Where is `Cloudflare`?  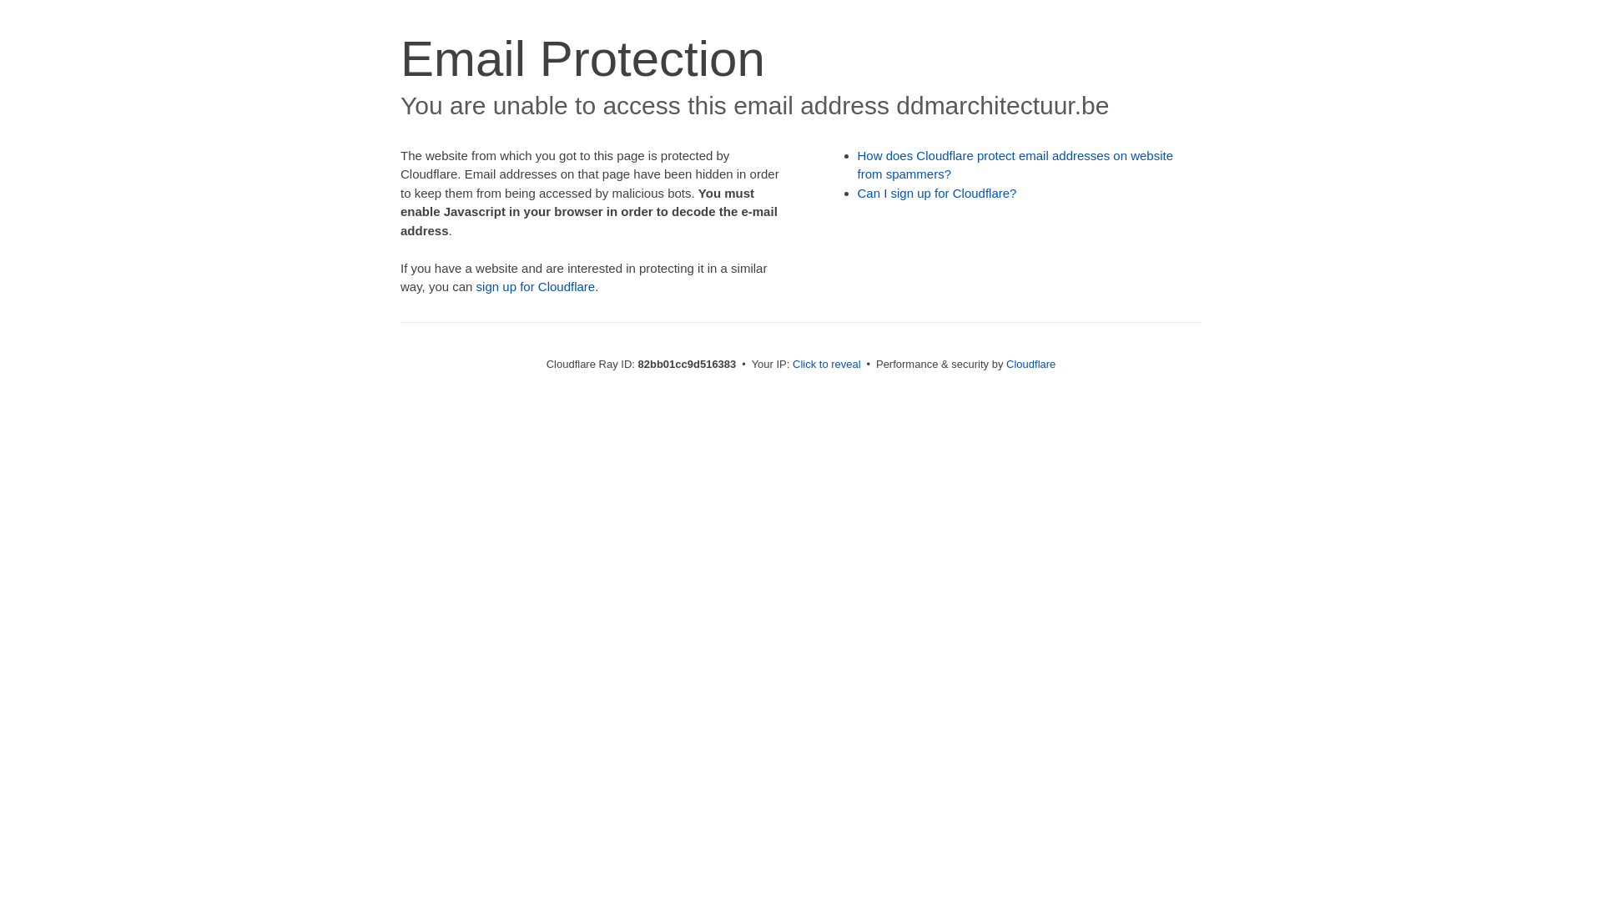
Cloudflare is located at coordinates (1031, 364).